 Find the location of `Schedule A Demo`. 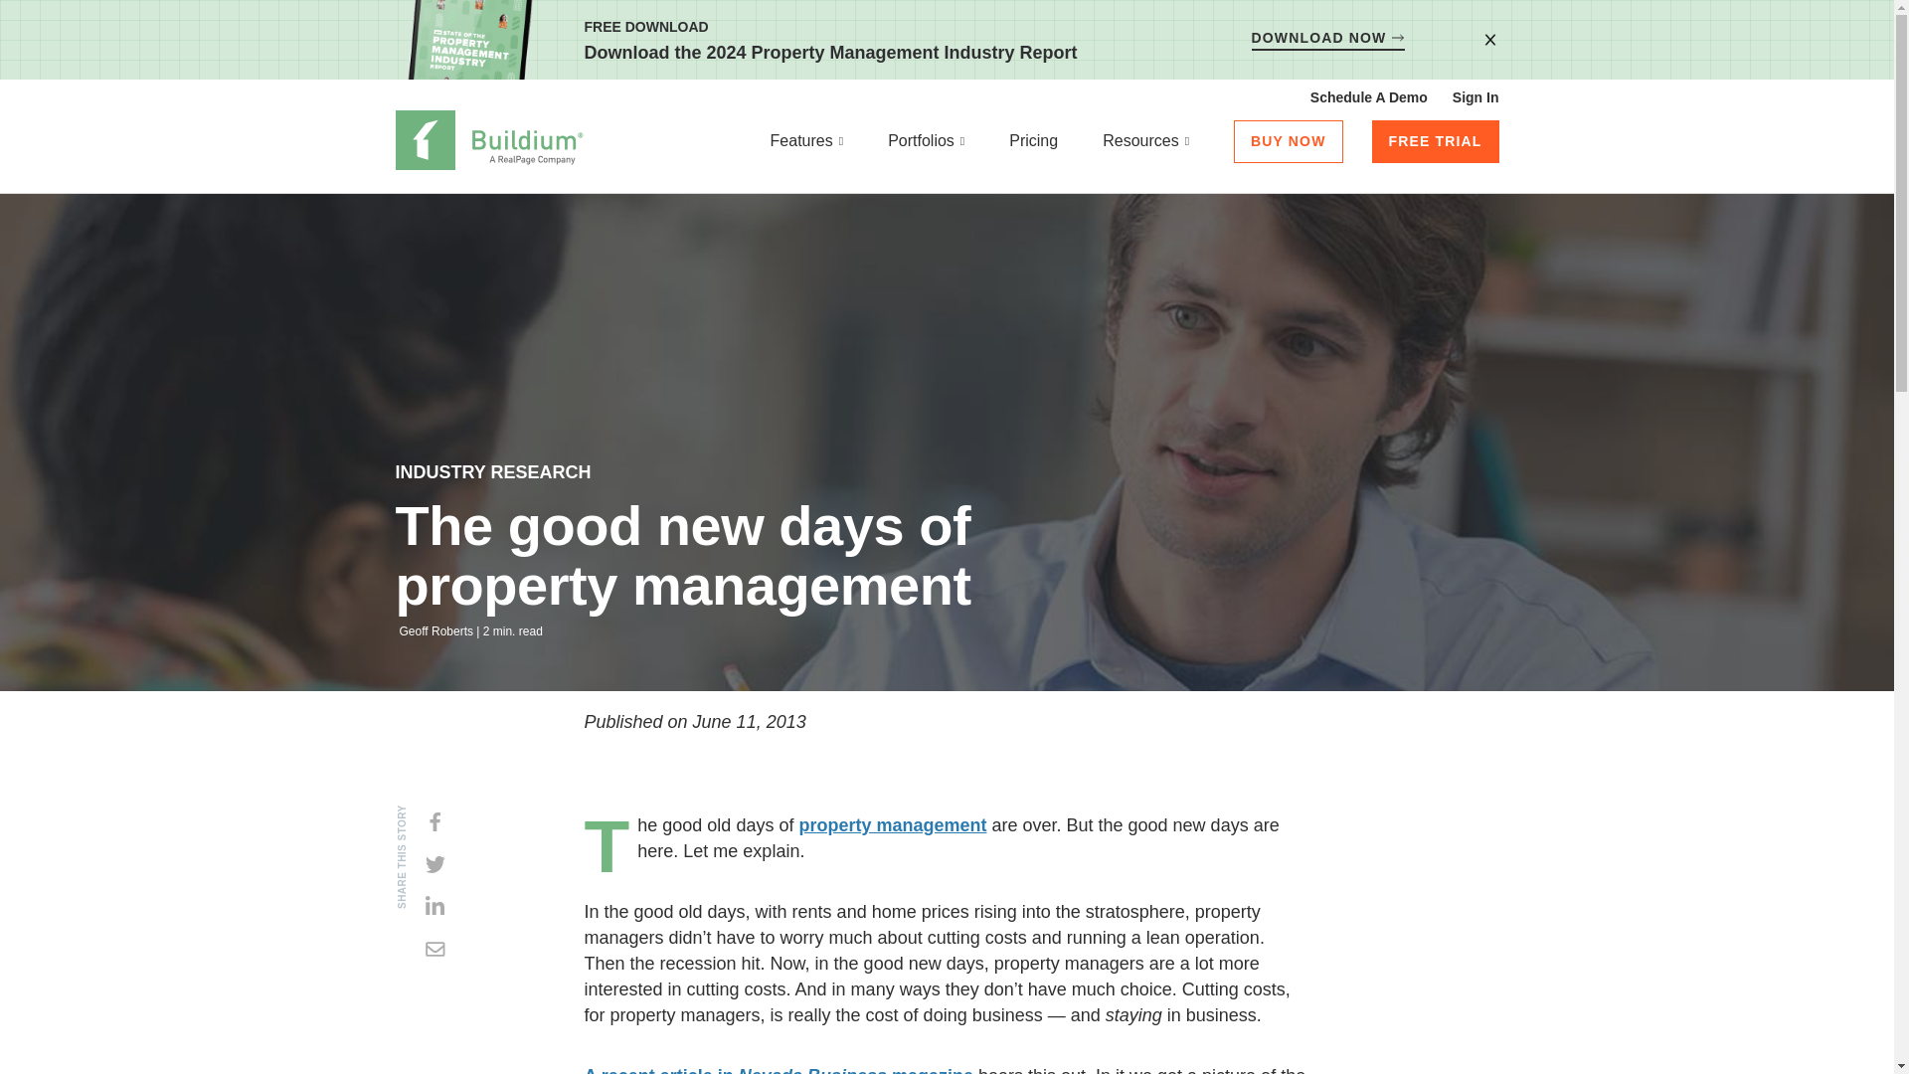

Schedule A Demo is located at coordinates (1368, 97).